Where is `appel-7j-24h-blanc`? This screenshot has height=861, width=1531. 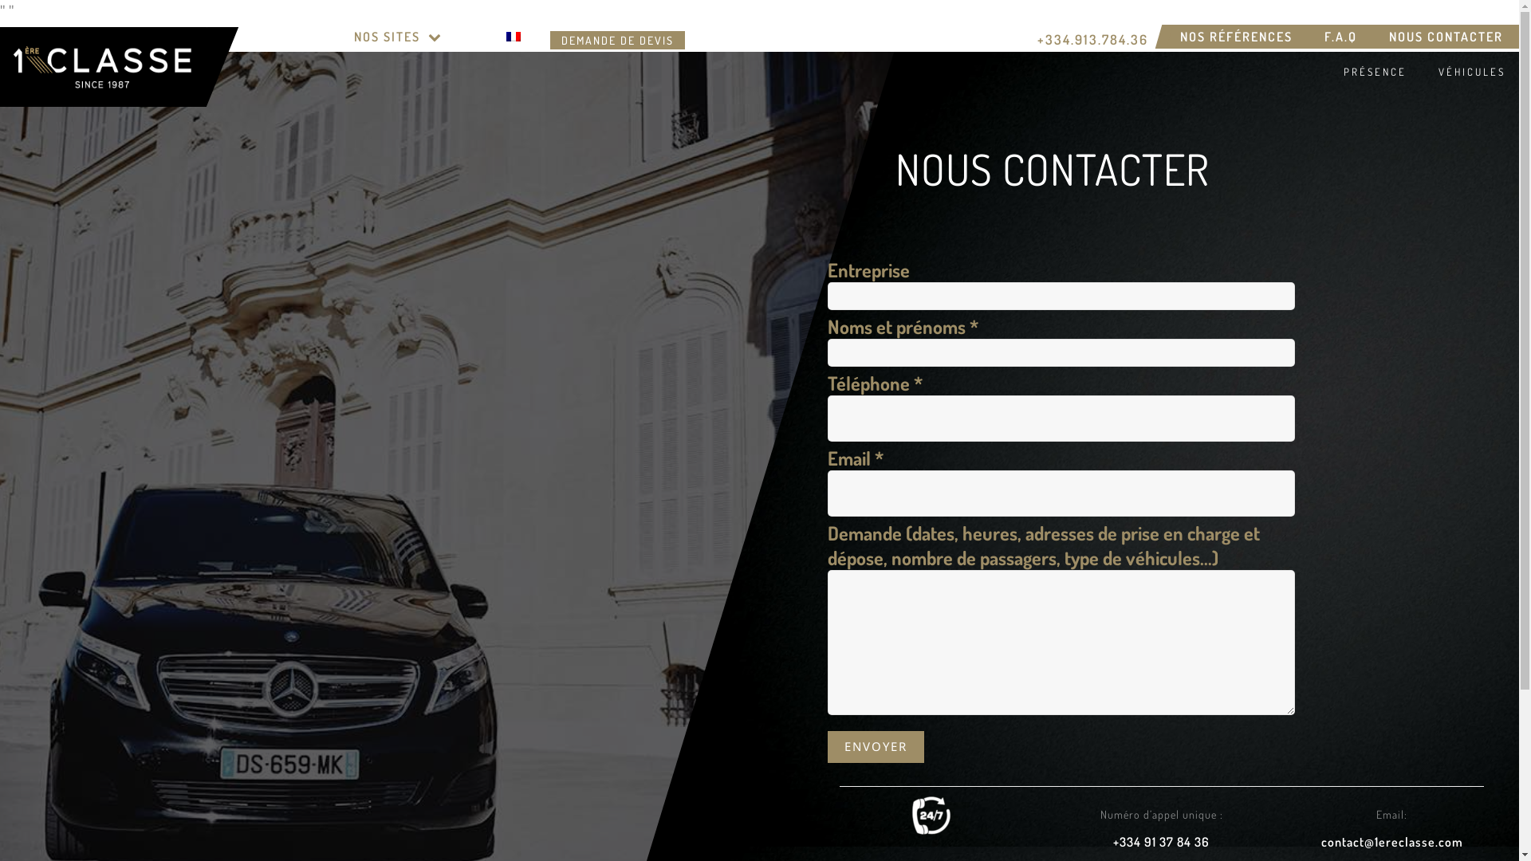
appel-7j-24h-blanc is located at coordinates (931, 816).